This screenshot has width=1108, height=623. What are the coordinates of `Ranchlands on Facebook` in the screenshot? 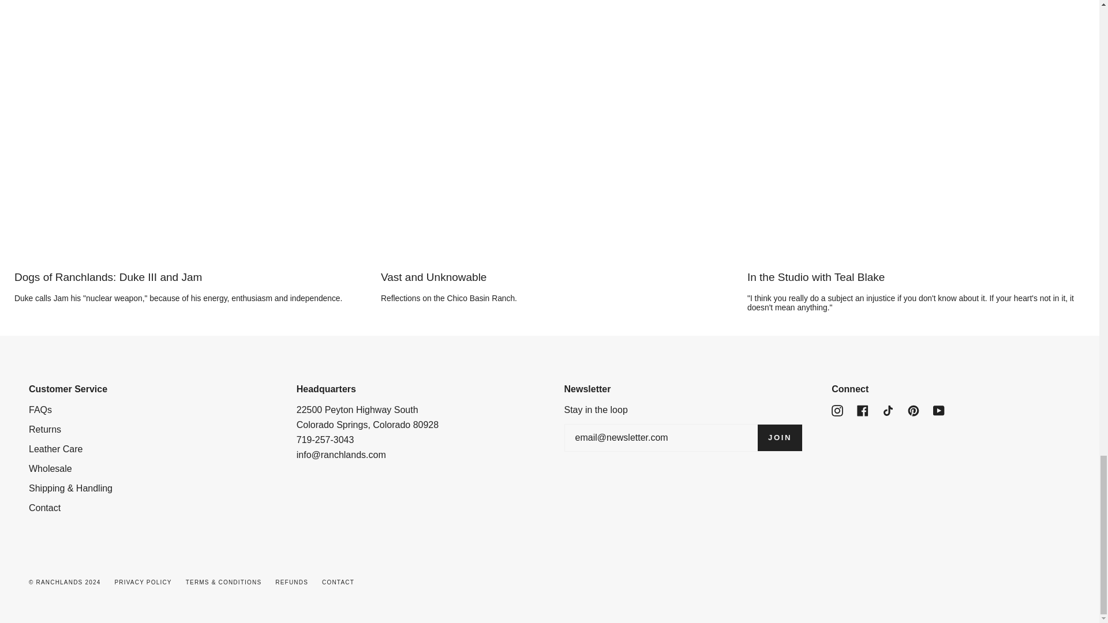 It's located at (862, 410).